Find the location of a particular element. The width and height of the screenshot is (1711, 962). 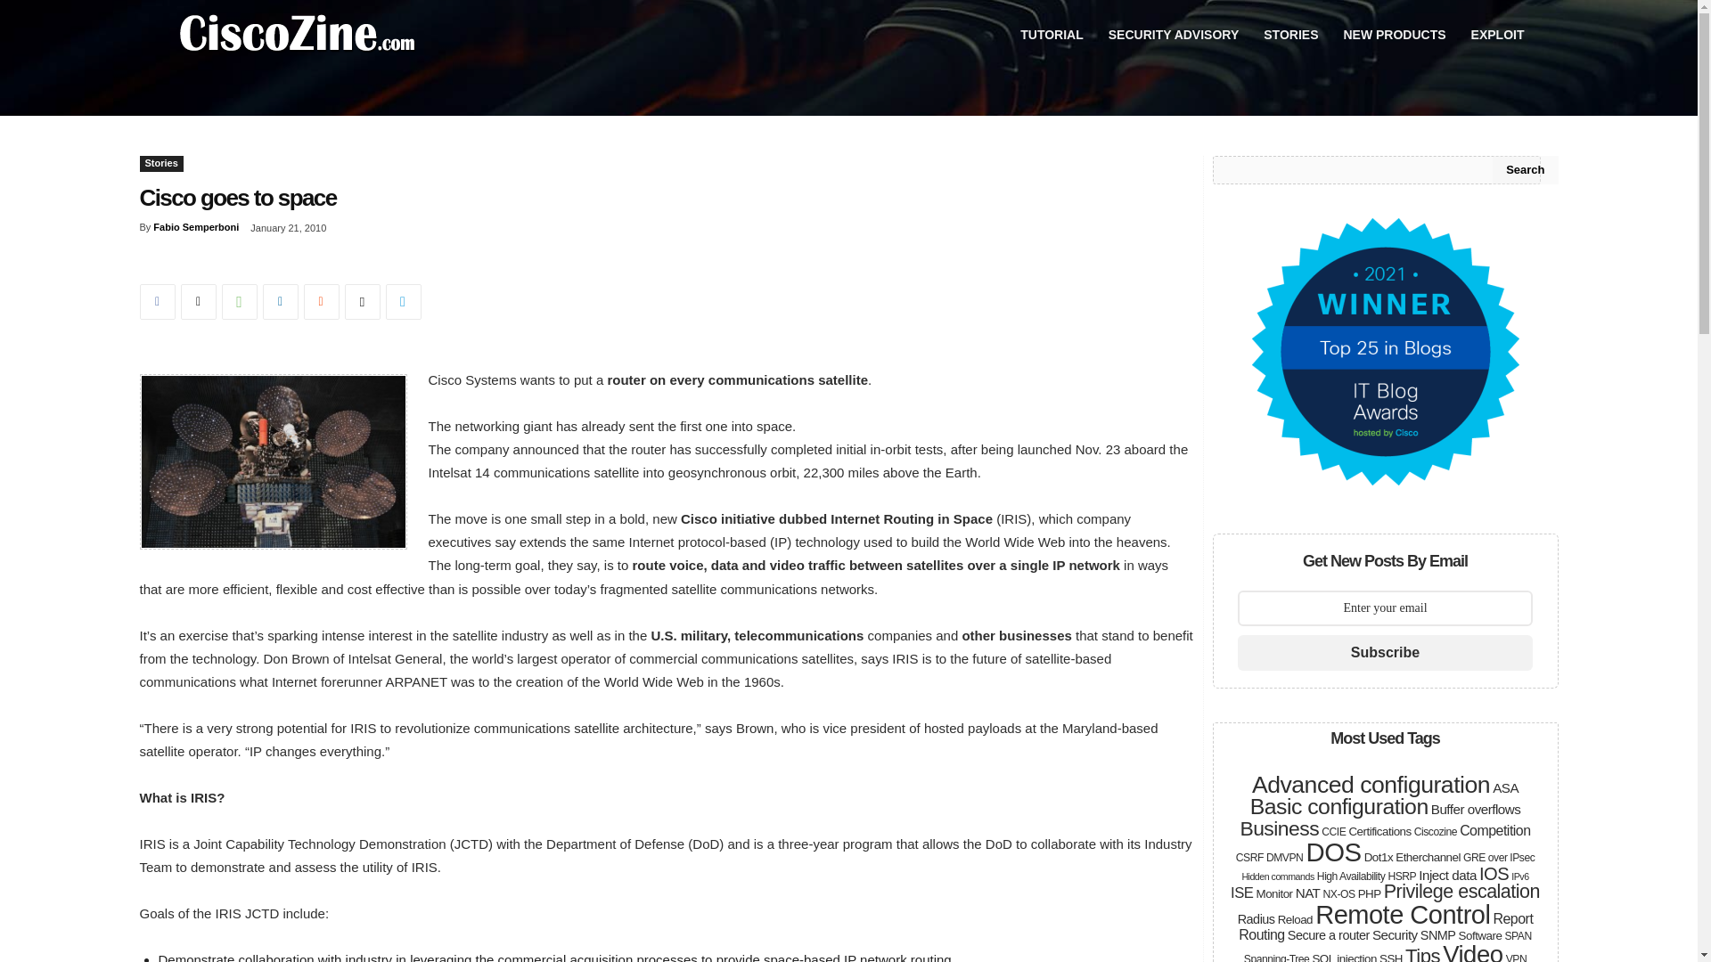

Cisco-space is located at coordinates (273, 461).